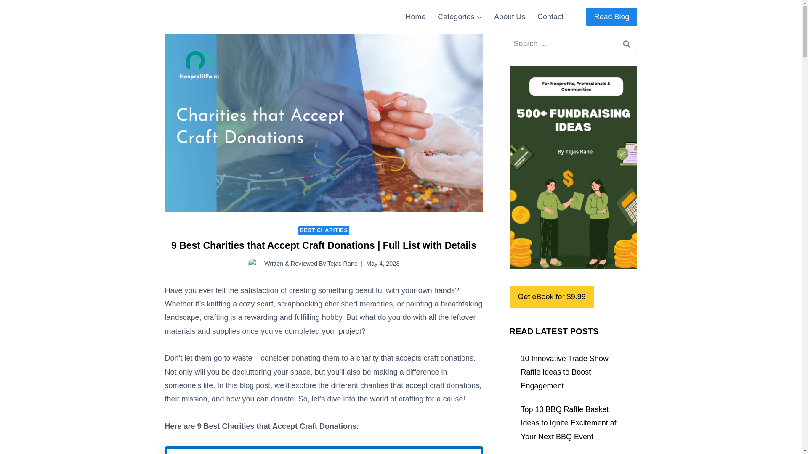 The width and height of the screenshot is (808, 454). I want to click on Search, so click(626, 44).